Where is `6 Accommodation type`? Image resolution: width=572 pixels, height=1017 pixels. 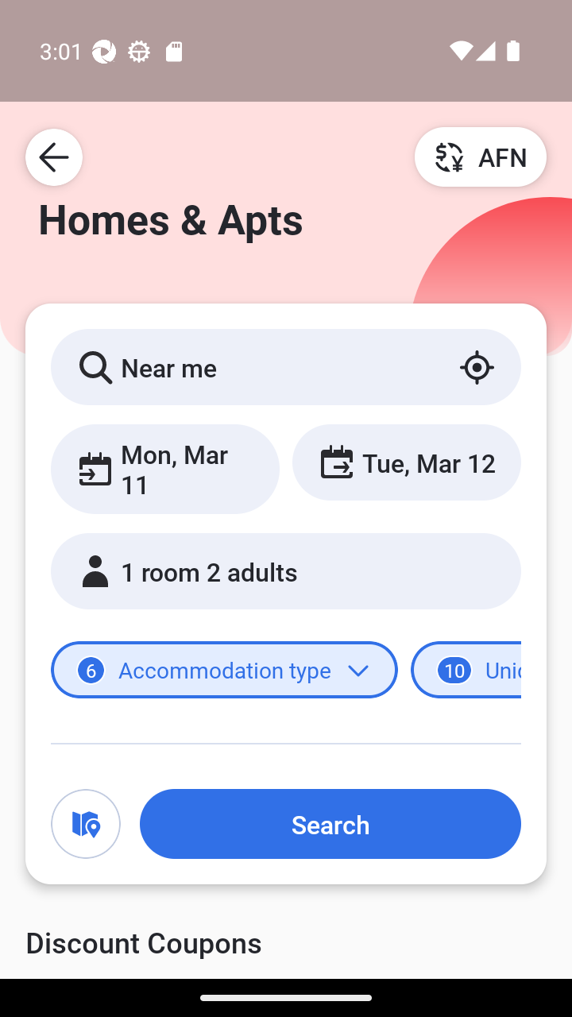 6 Accommodation type is located at coordinates (224, 669).